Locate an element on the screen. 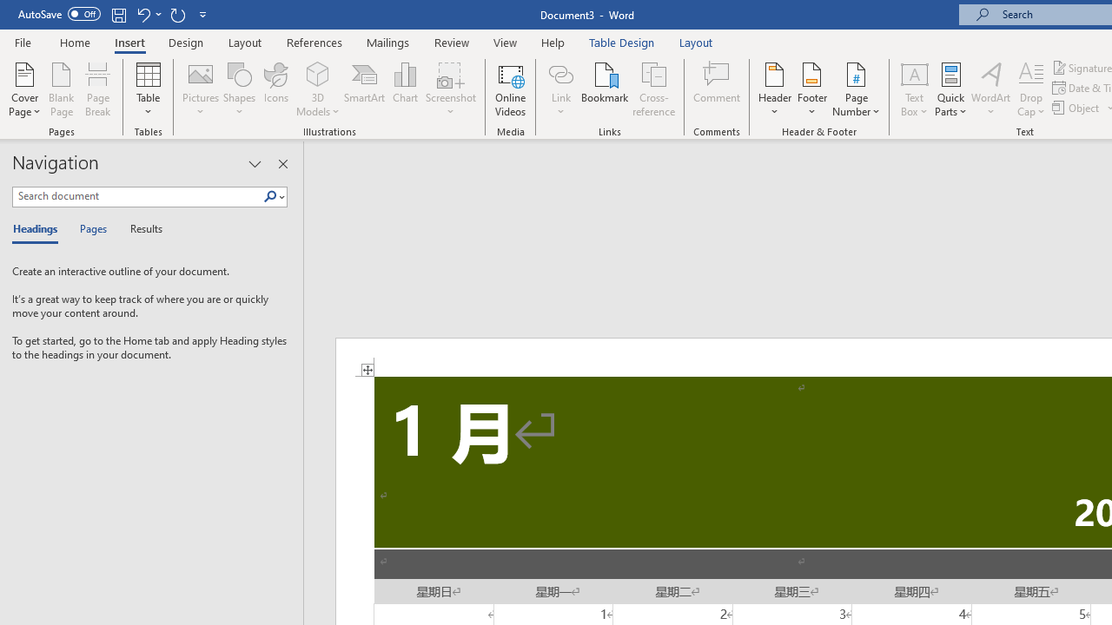 This screenshot has height=625, width=1112. Quick Access Toolbar is located at coordinates (115, 14).